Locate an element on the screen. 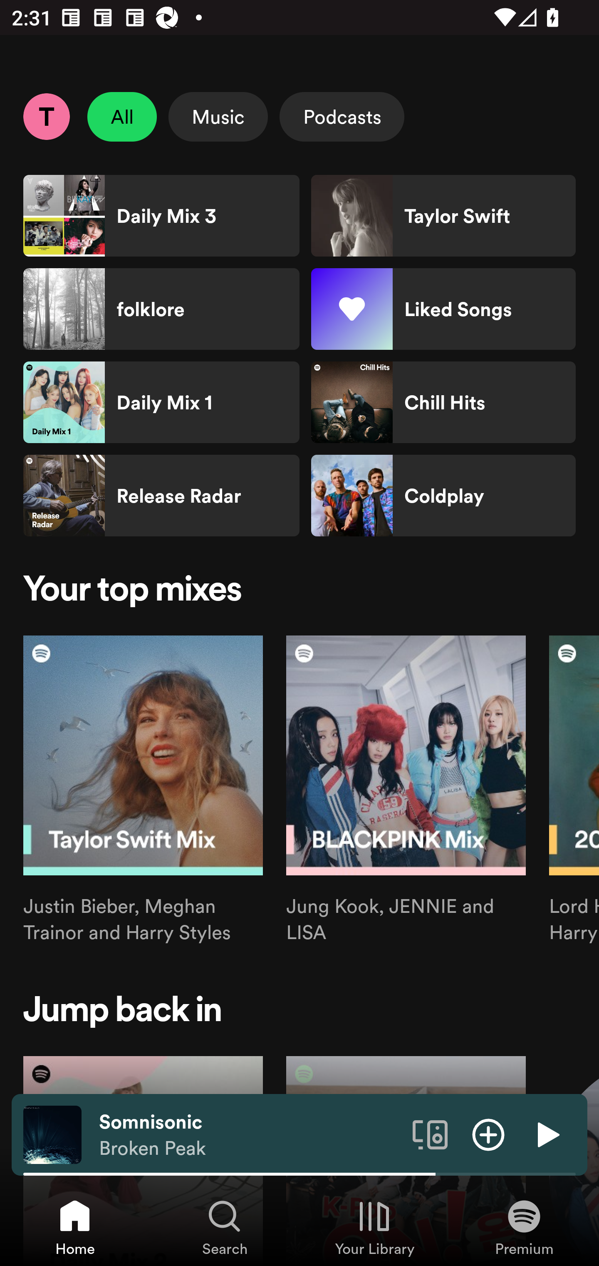 This screenshot has width=599, height=1266. Podcasts Select Podcasts is located at coordinates (342, 117).